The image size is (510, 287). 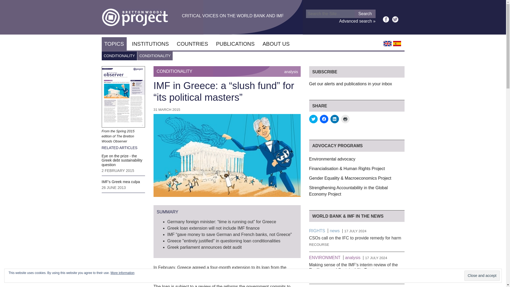 What do you see at coordinates (335, 119) in the screenshot?
I see `Click to share on LinkedIn` at bounding box center [335, 119].